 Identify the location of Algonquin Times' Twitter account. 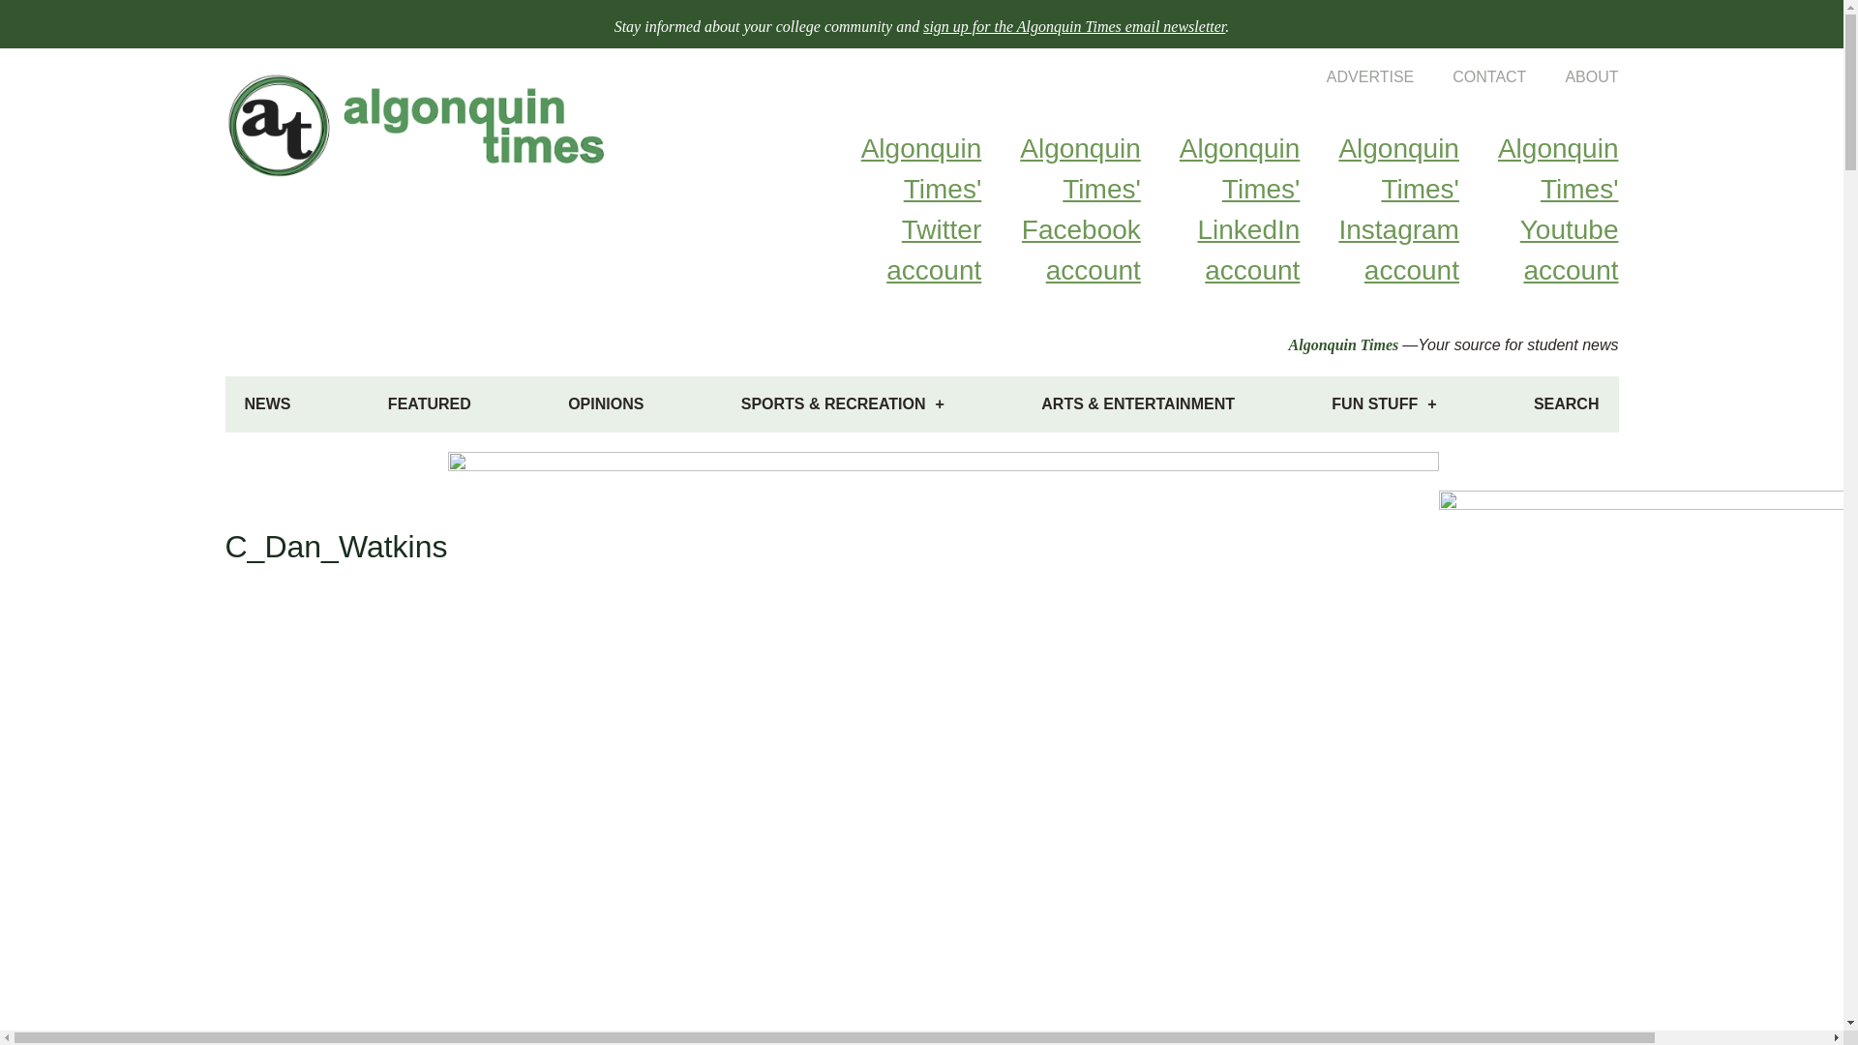
(902, 209).